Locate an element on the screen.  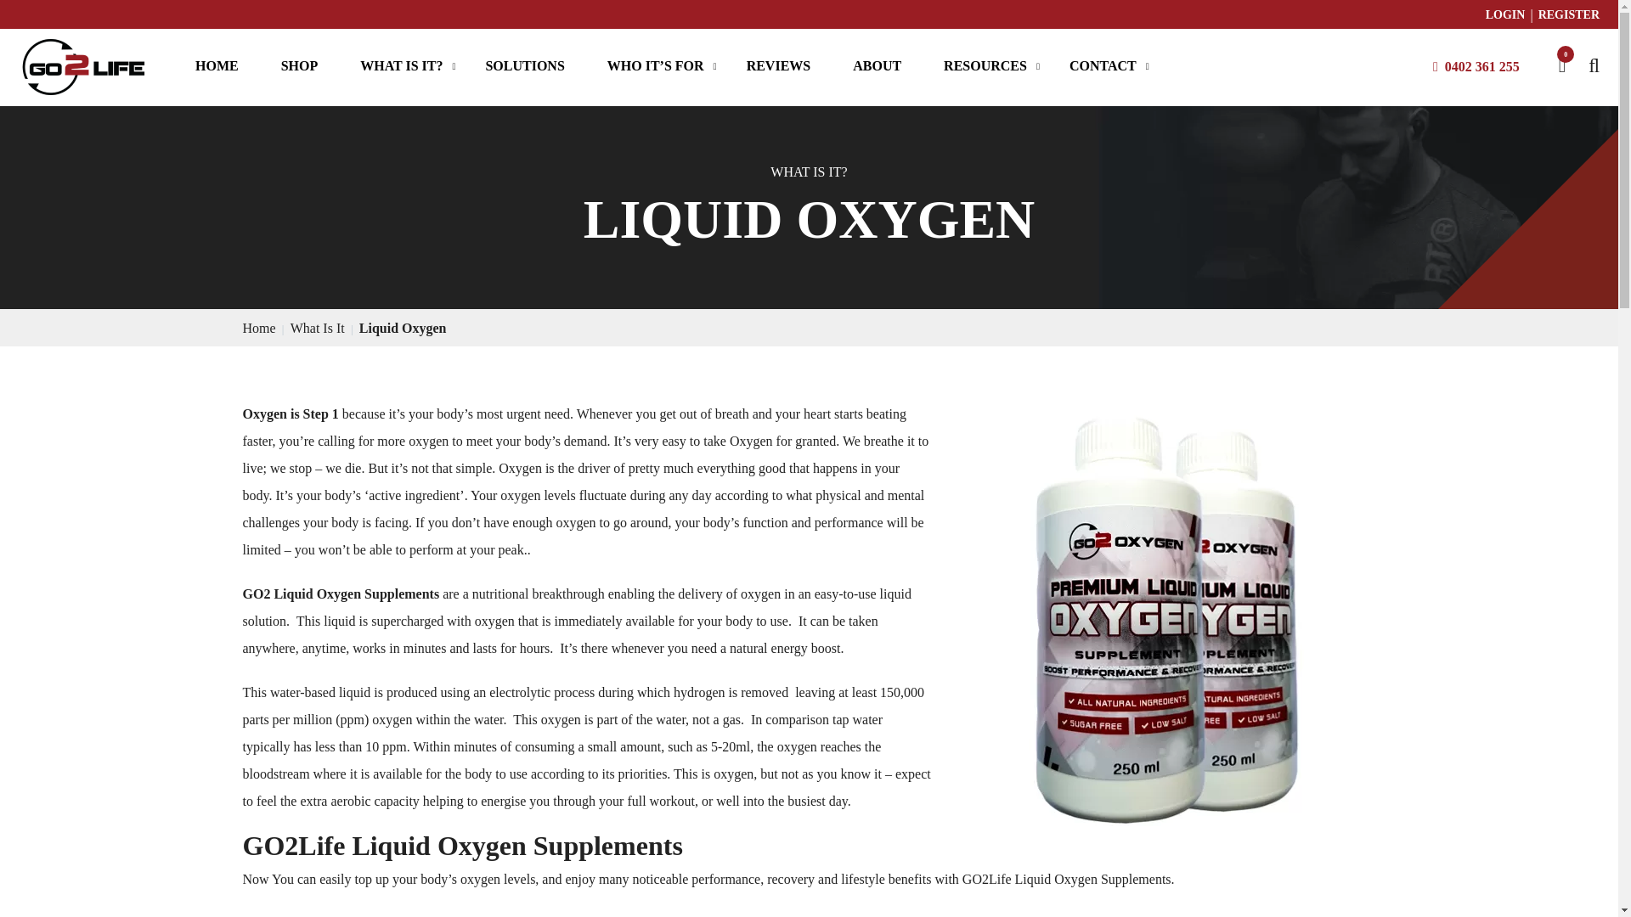
REVIEWS is located at coordinates (778, 66).